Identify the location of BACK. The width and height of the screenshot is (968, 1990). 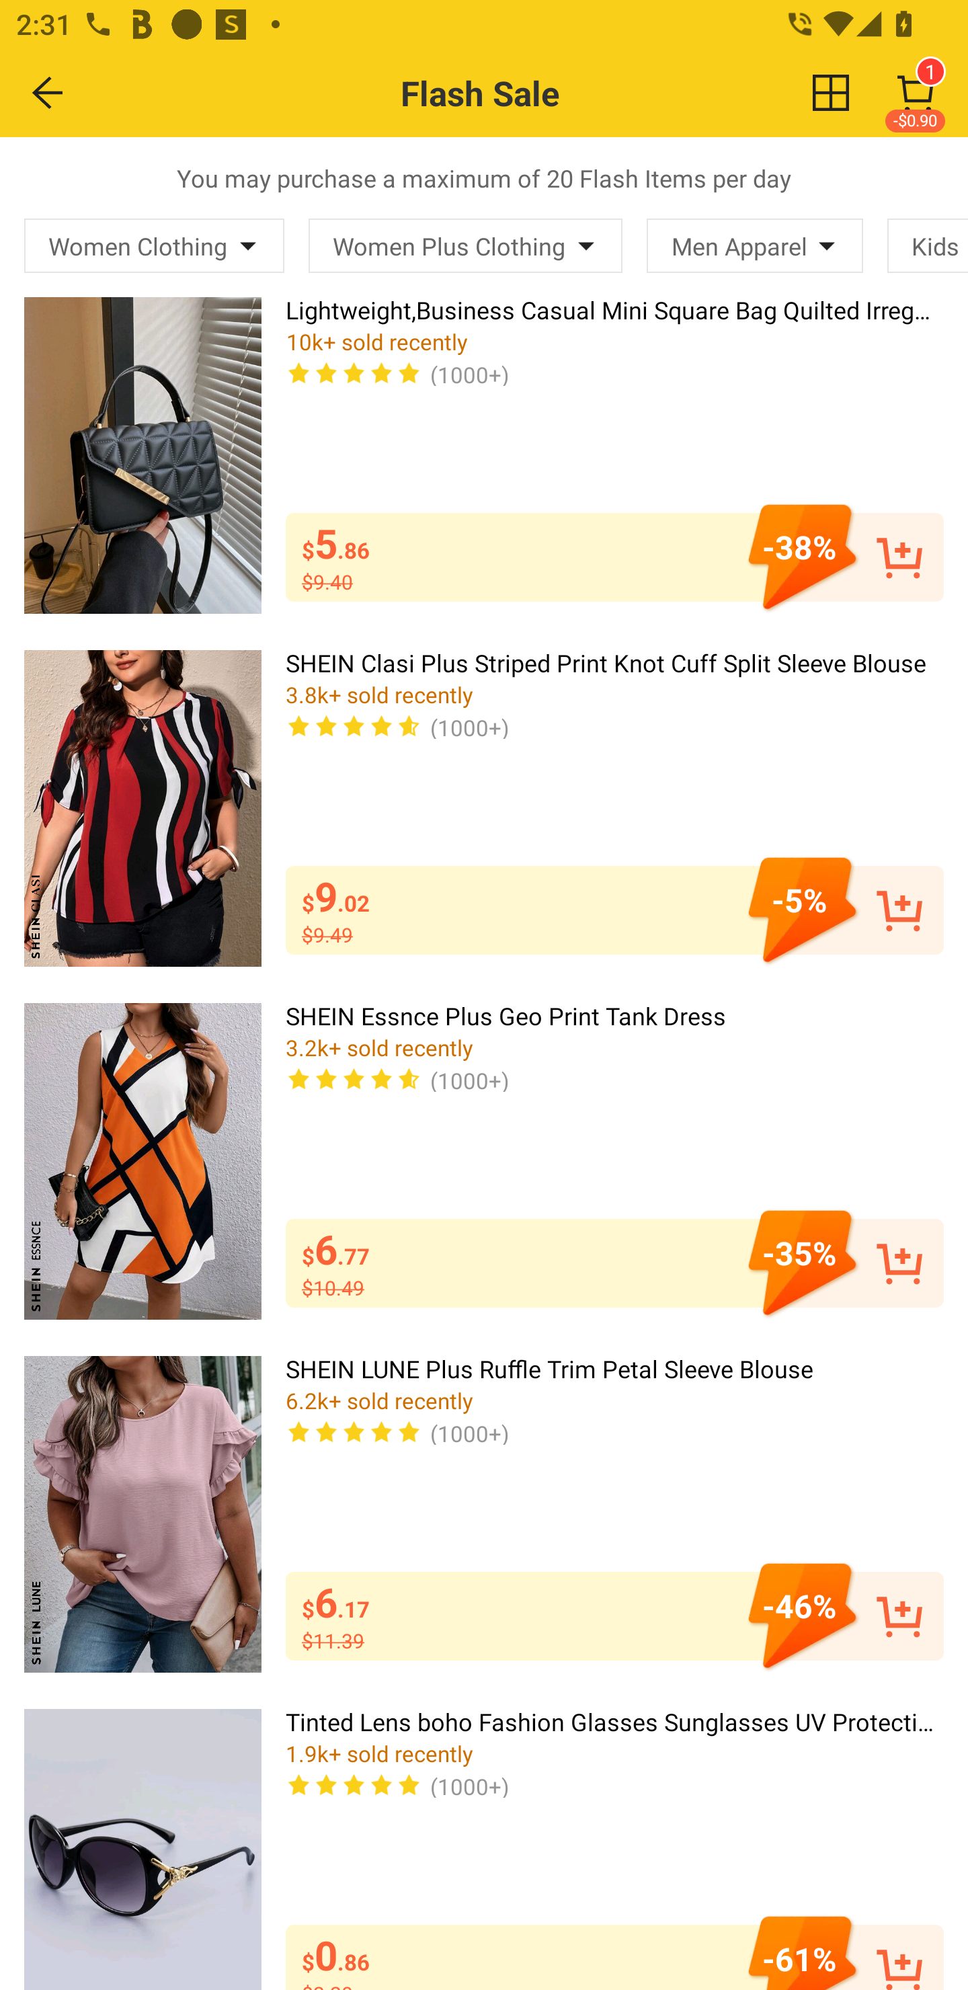
(48, 92).